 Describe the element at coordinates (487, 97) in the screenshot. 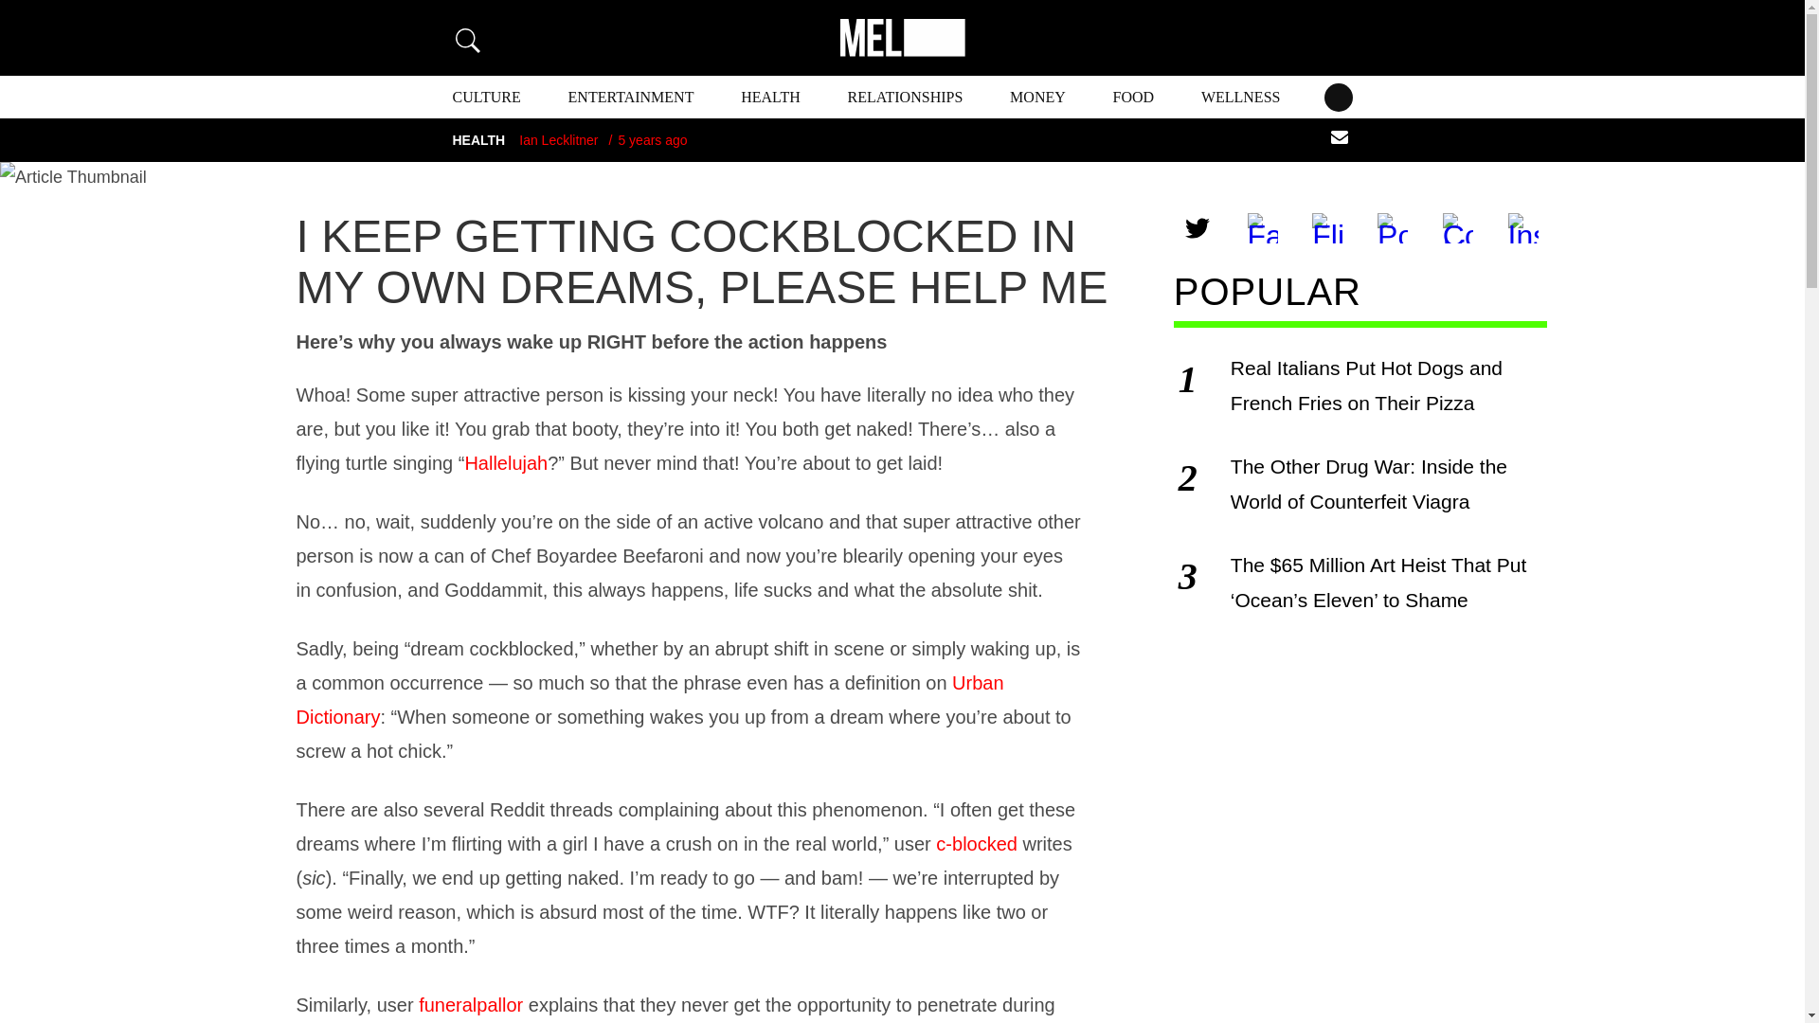

I see `CULTURE` at that location.